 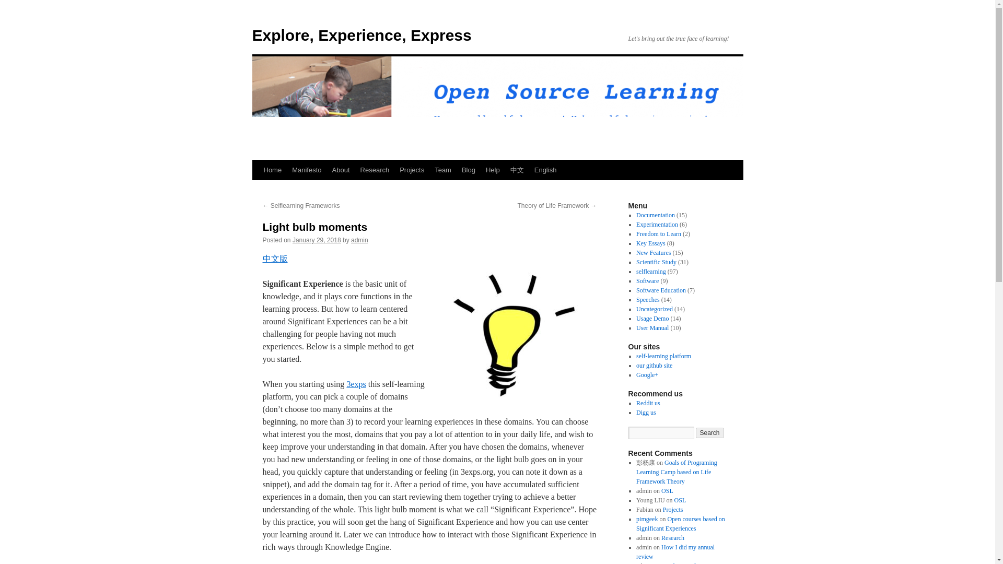 I want to click on New Features, so click(x=653, y=253).